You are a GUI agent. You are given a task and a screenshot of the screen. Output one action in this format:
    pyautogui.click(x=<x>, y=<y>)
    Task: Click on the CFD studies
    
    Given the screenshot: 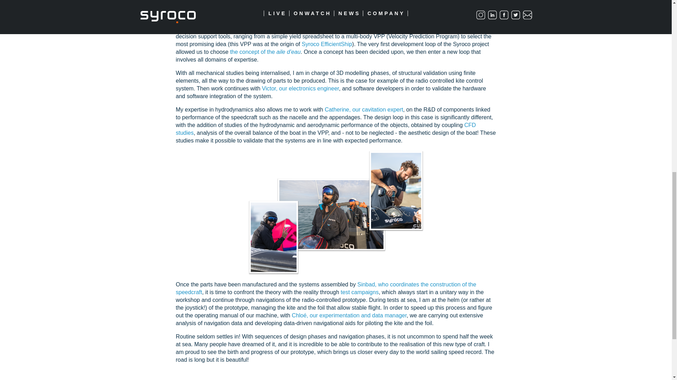 What is the action you would take?
    pyautogui.click(x=325, y=129)
    